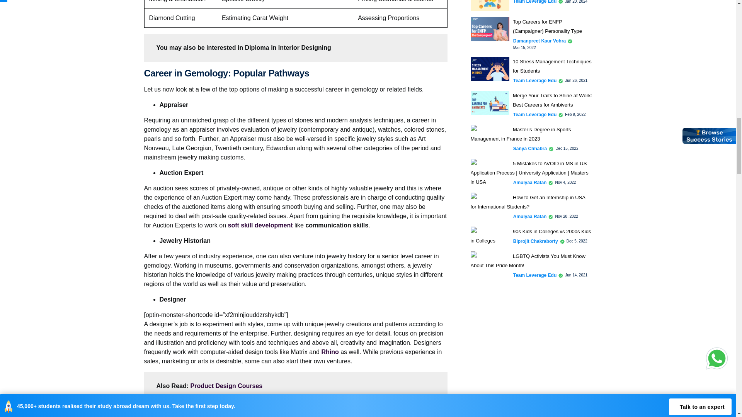  What do you see at coordinates (539, 41) in the screenshot?
I see `View all posts by Damanpreet Kaur Vohra` at bounding box center [539, 41].